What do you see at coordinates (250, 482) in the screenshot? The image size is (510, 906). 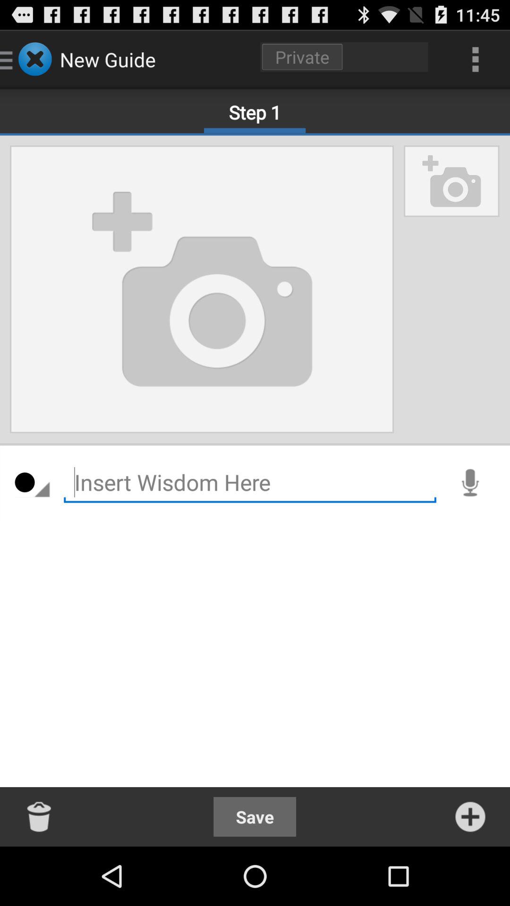 I see `add text` at bounding box center [250, 482].